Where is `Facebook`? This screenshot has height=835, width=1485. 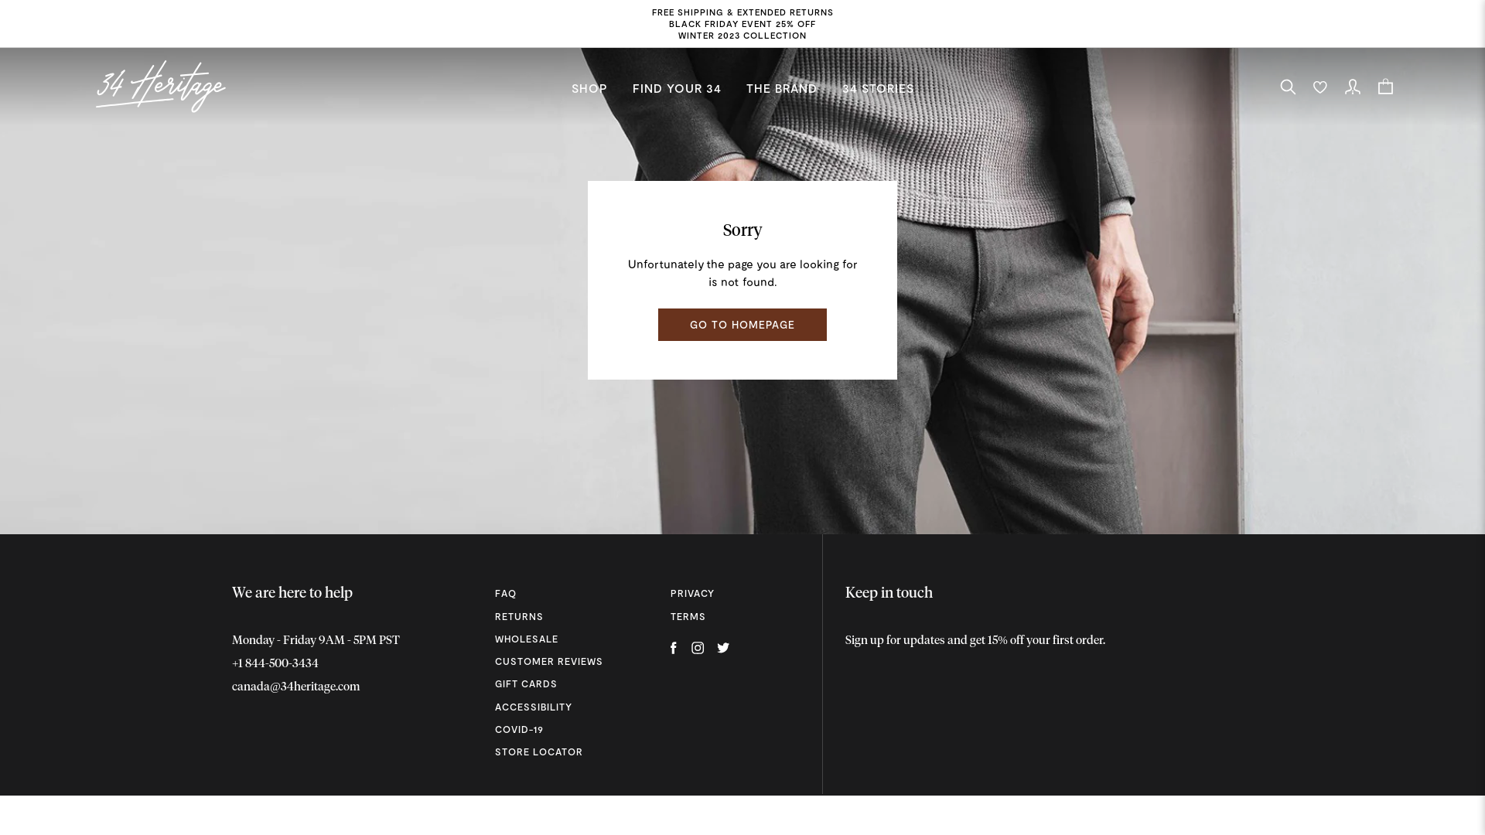
Facebook is located at coordinates (674, 649).